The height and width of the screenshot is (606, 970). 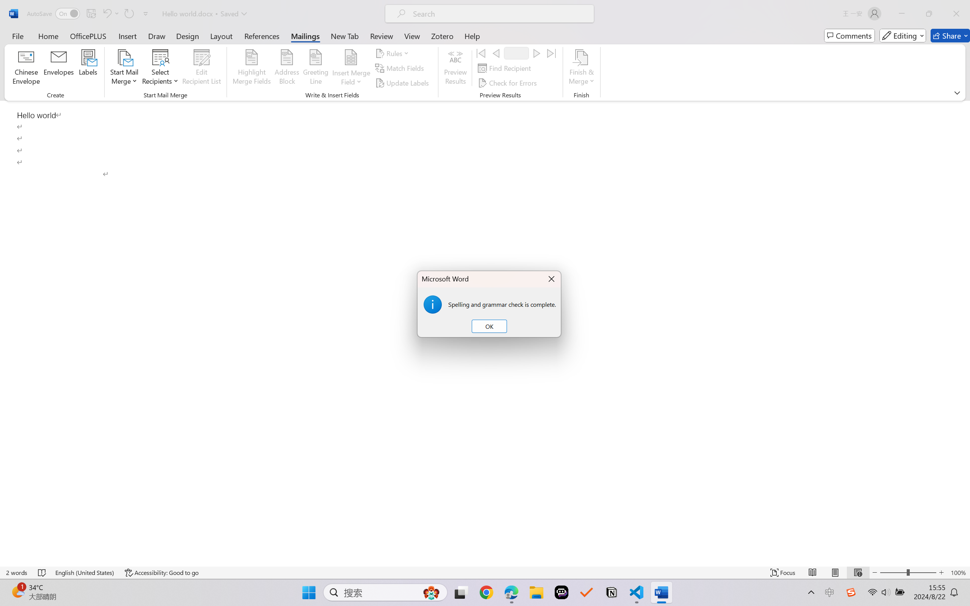 What do you see at coordinates (91, 14) in the screenshot?
I see `Save` at bounding box center [91, 14].